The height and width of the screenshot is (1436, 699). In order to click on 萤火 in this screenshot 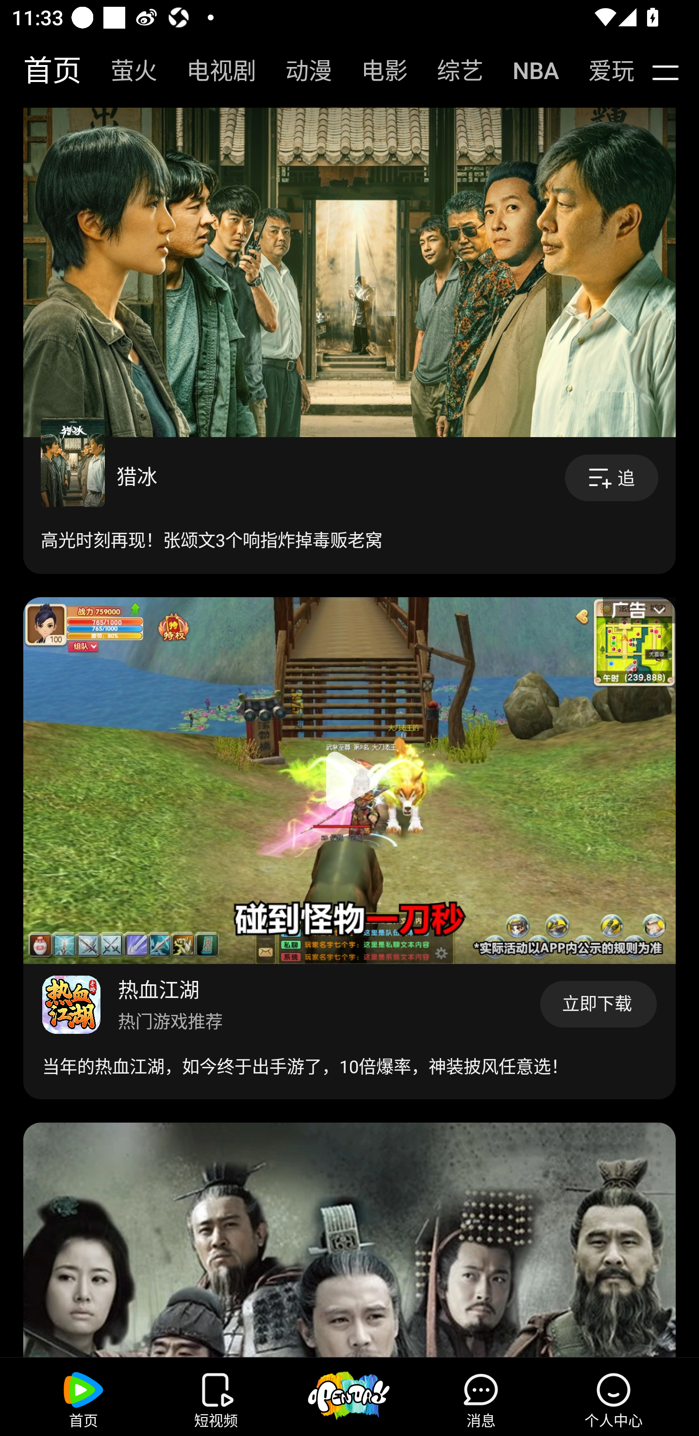, I will do `click(125, 71)`.